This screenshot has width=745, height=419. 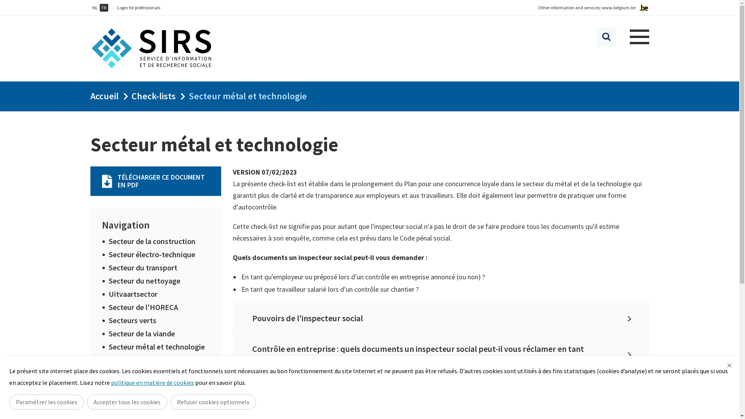 I want to click on NL, so click(x=95, y=8).